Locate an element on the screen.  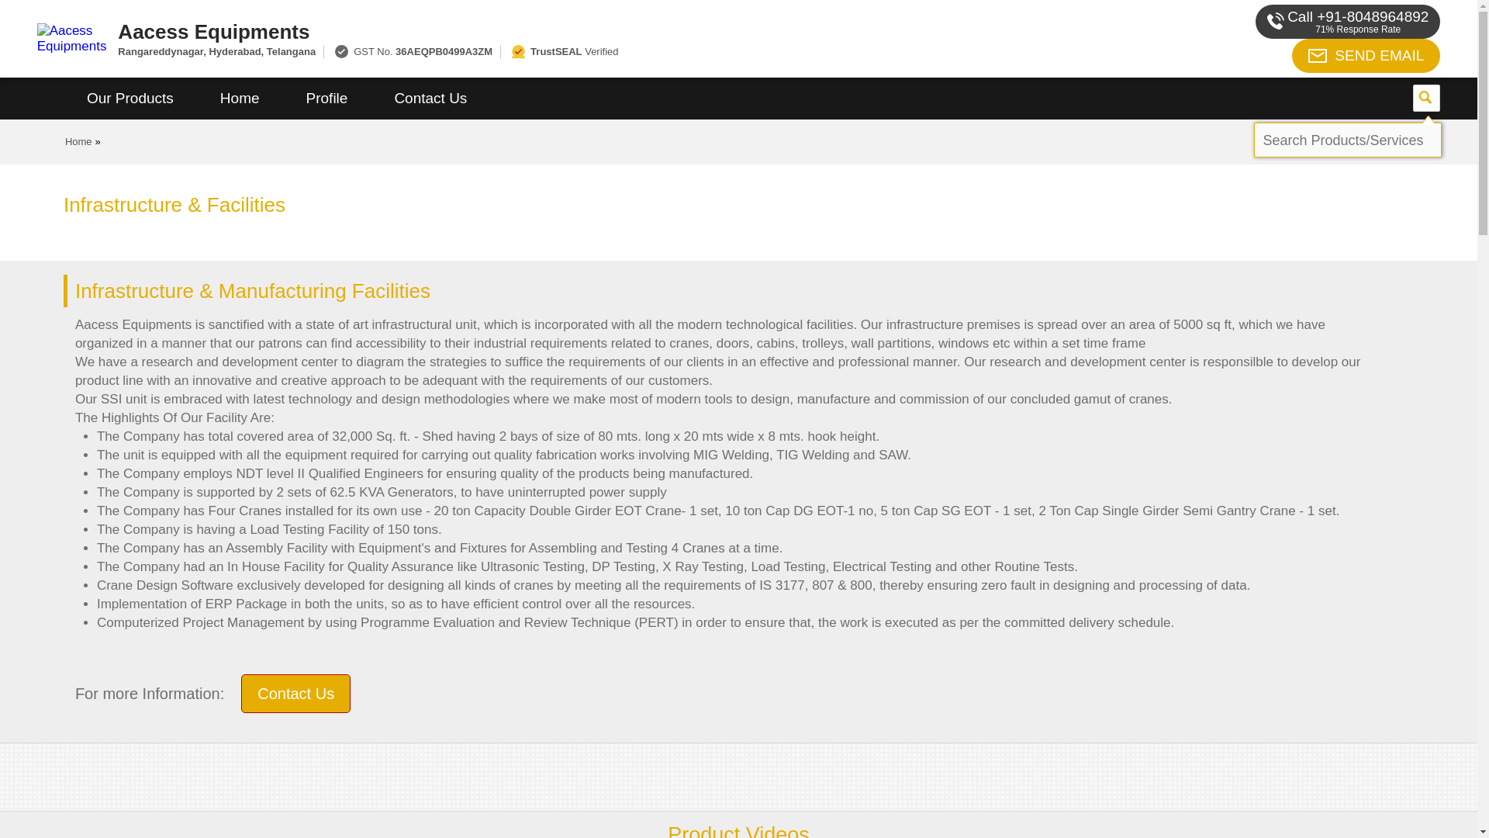
Contact Us is located at coordinates (430, 99).